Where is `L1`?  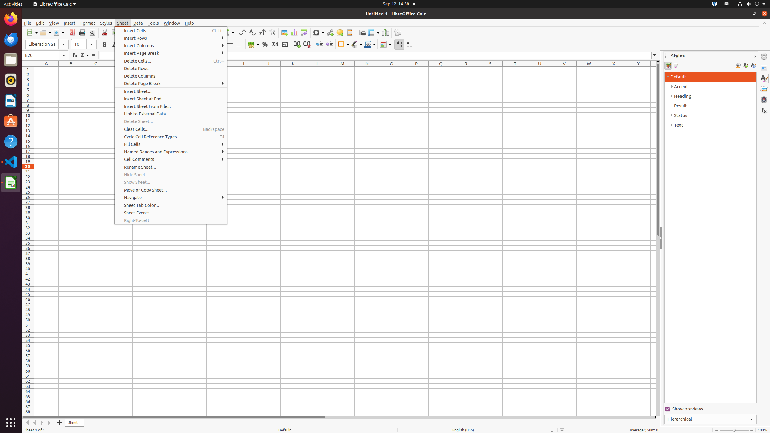
L1 is located at coordinates (318, 69).